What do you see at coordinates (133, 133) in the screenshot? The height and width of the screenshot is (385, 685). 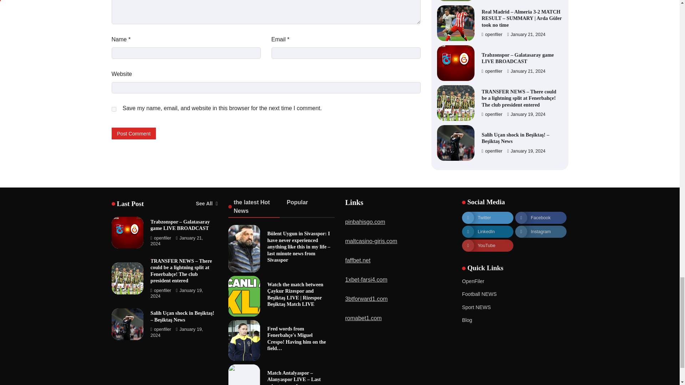 I see `Post Comment` at bounding box center [133, 133].